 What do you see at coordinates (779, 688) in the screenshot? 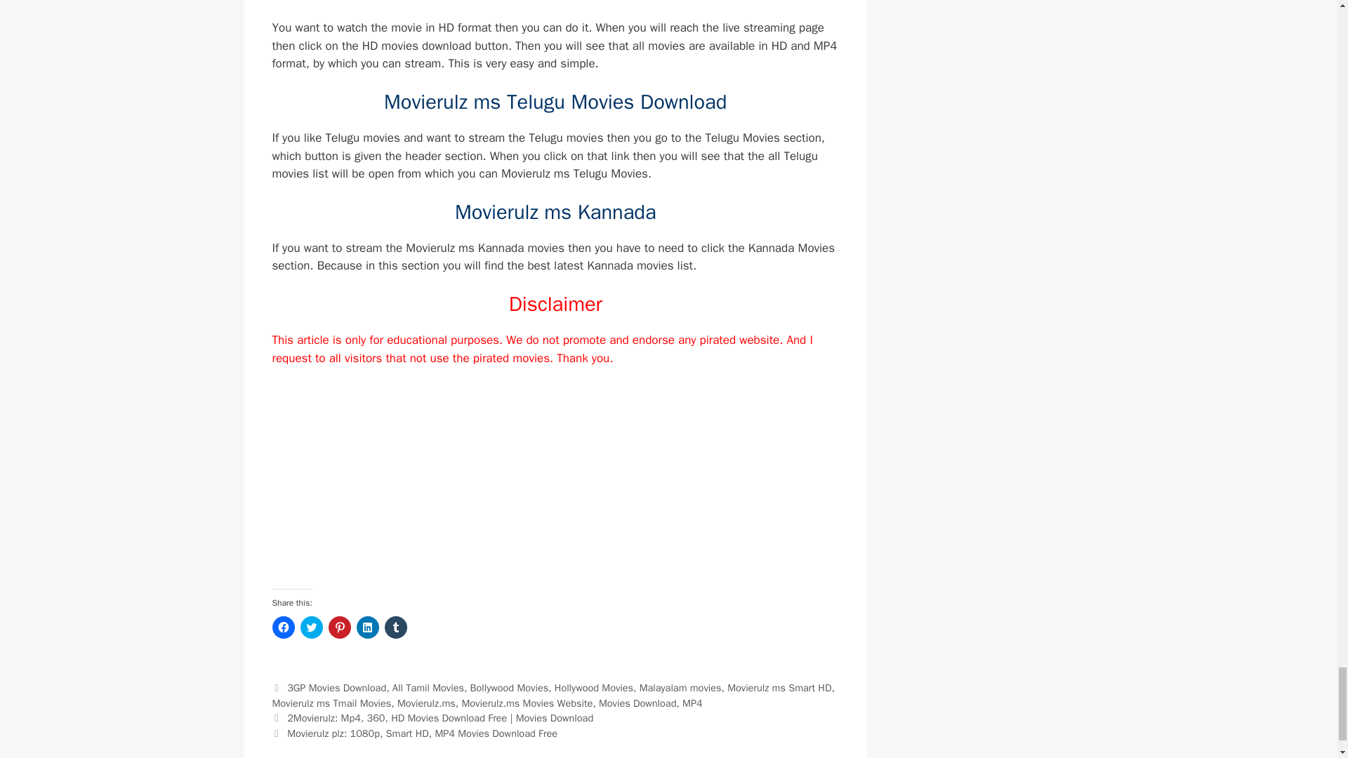
I see `Movierulz ms Smart HD` at bounding box center [779, 688].